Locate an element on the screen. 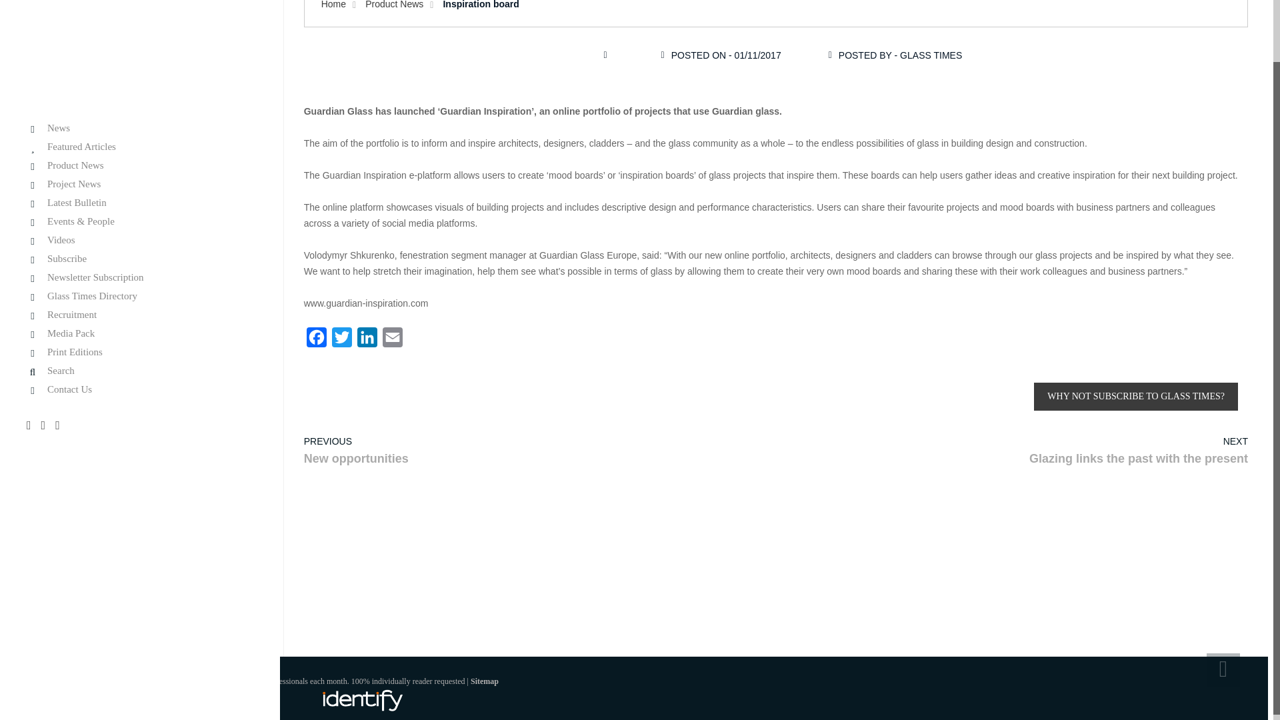 The width and height of the screenshot is (1280, 720). News is located at coordinates (140, 60).